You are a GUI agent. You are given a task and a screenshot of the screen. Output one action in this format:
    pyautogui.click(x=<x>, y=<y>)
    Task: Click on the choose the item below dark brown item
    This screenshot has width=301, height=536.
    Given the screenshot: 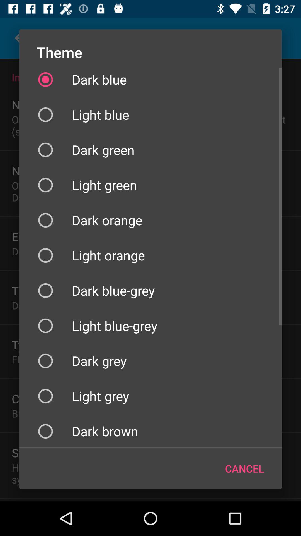 What is the action you would take?
    pyautogui.click(x=245, y=468)
    